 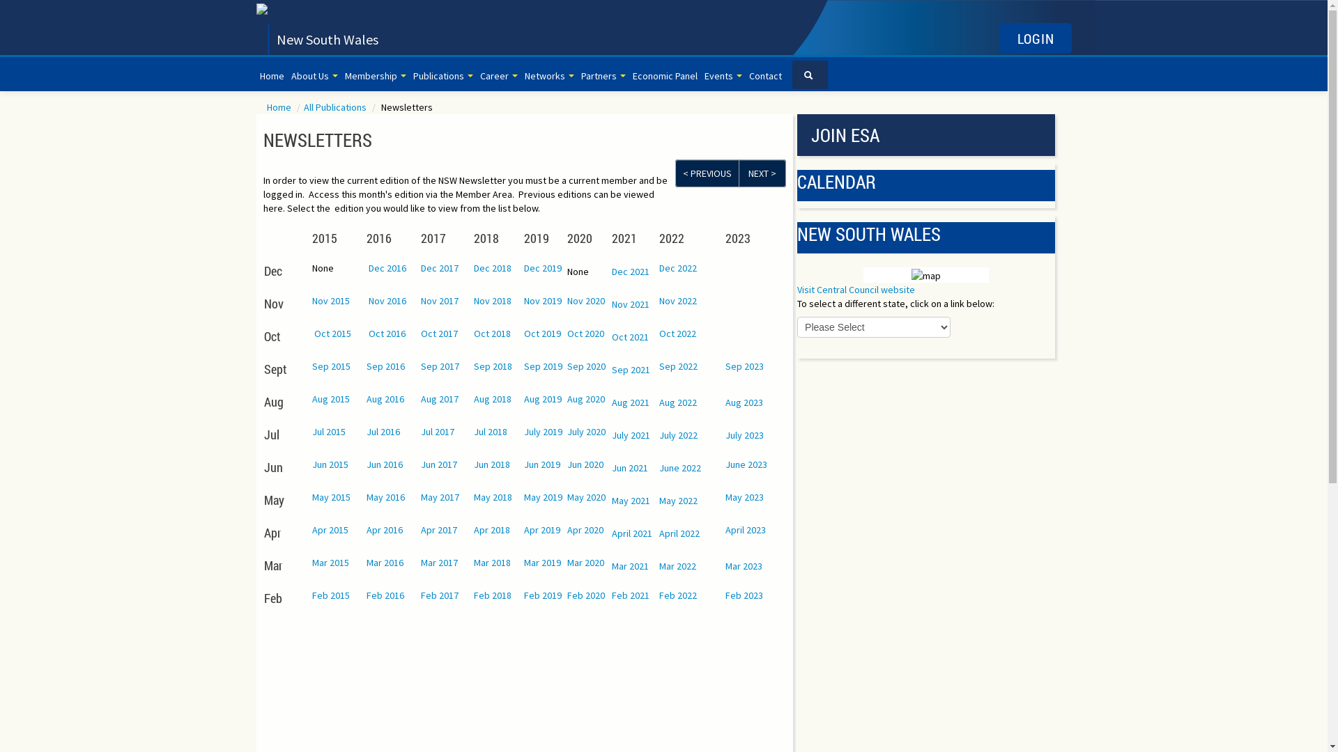 What do you see at coordinates (272, 76) in the screenshot?
I see `Home` at bounding box center [272, 76].